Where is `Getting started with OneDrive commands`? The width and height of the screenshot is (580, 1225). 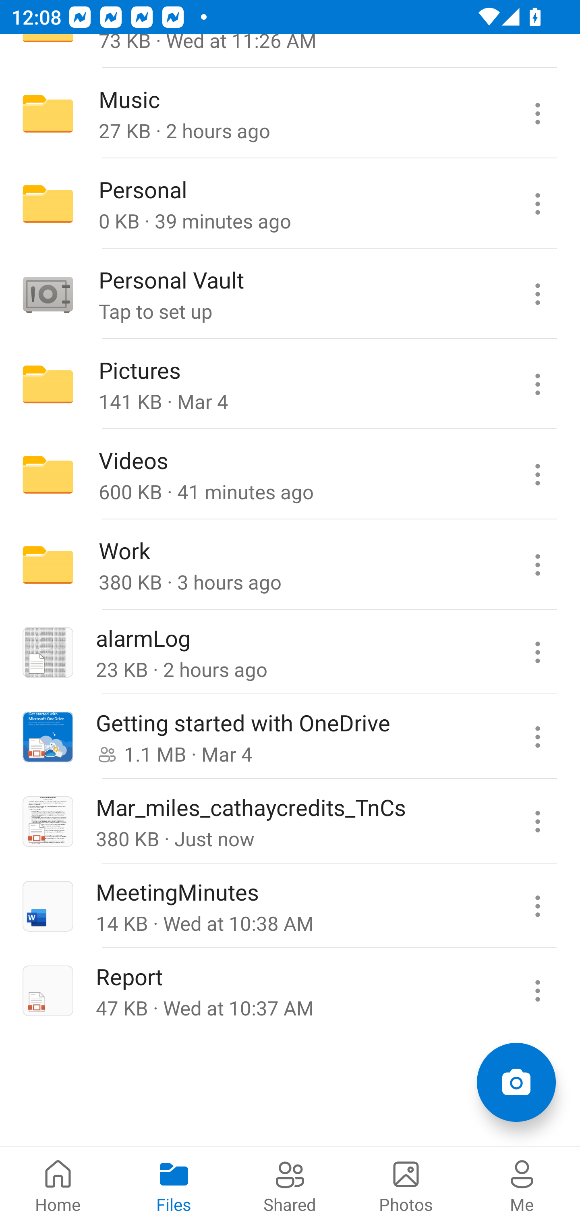 Getting started with OneDrive commands is located at coordinates (537, 737).